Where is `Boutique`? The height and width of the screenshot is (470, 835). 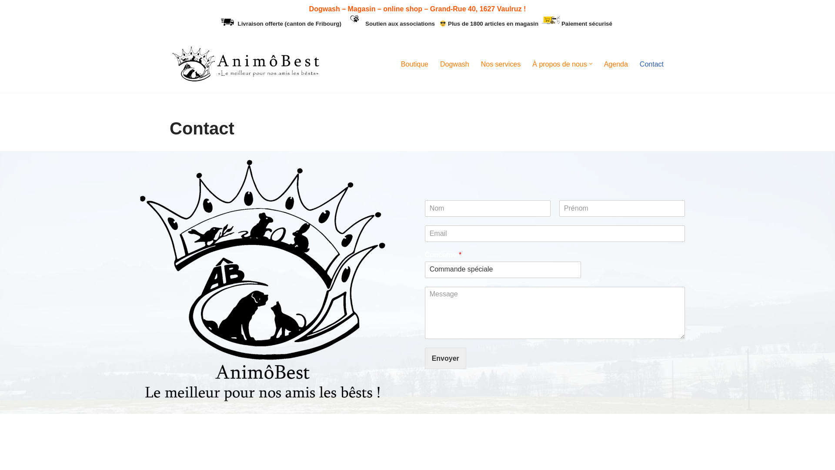
Boutique is located at coordinates (415, 64).